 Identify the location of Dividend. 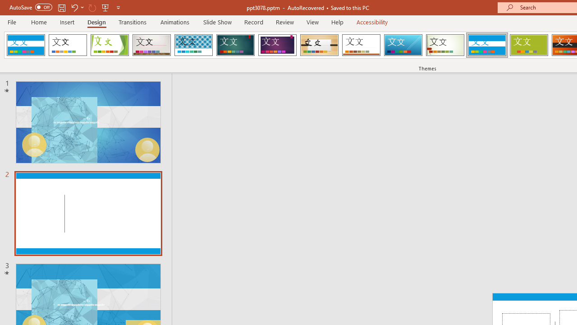
(26, 45).